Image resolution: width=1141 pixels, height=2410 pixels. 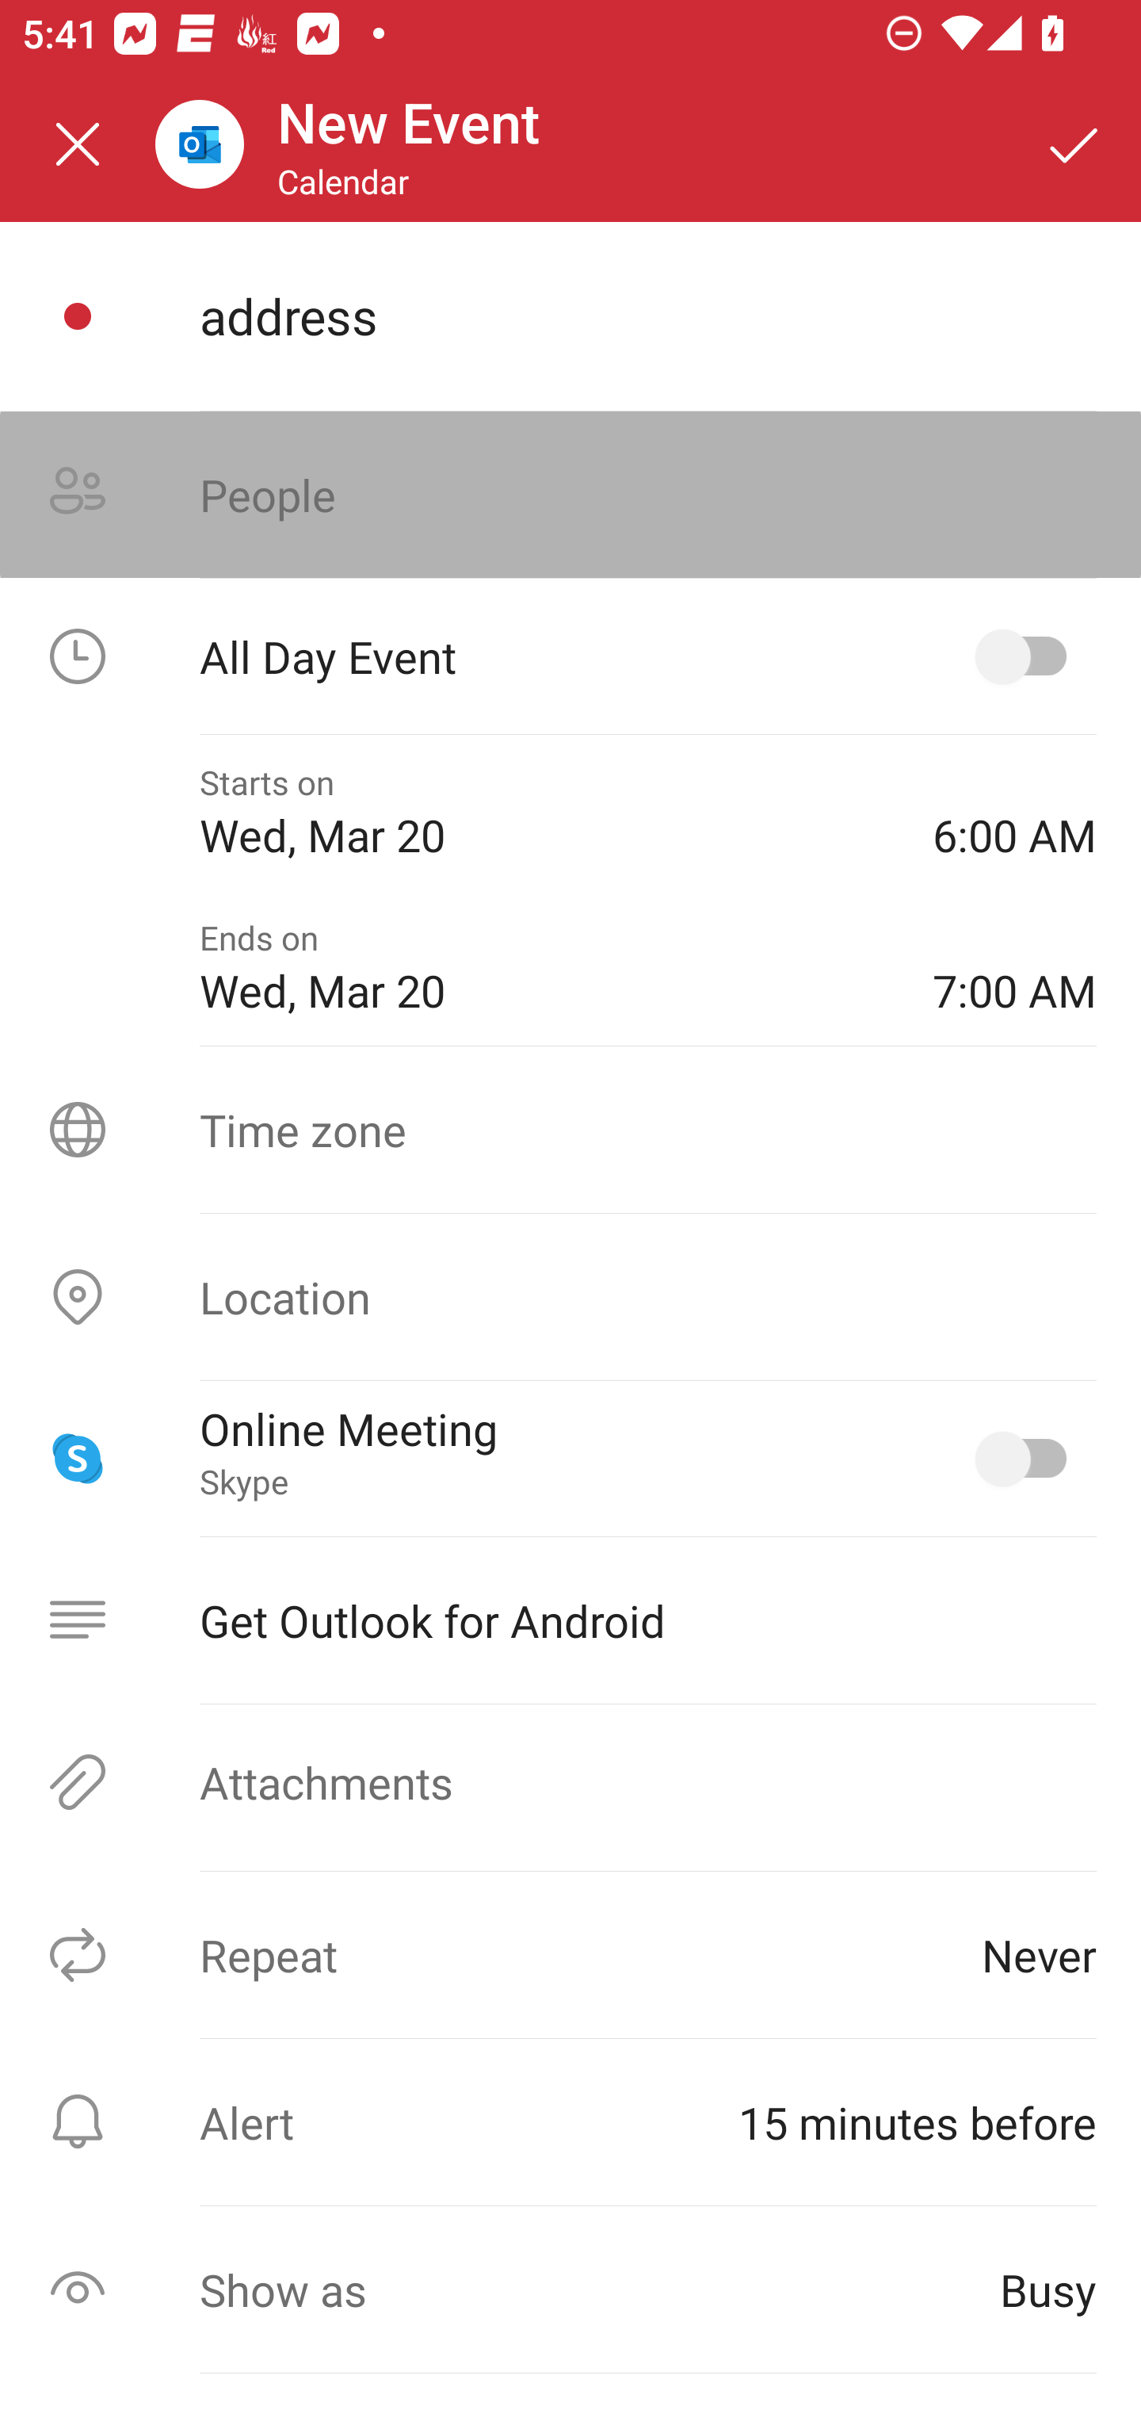 What do you see at coordinates (78, 144) in the screenshot?
I see `Close` at bounding box center [78, 144].